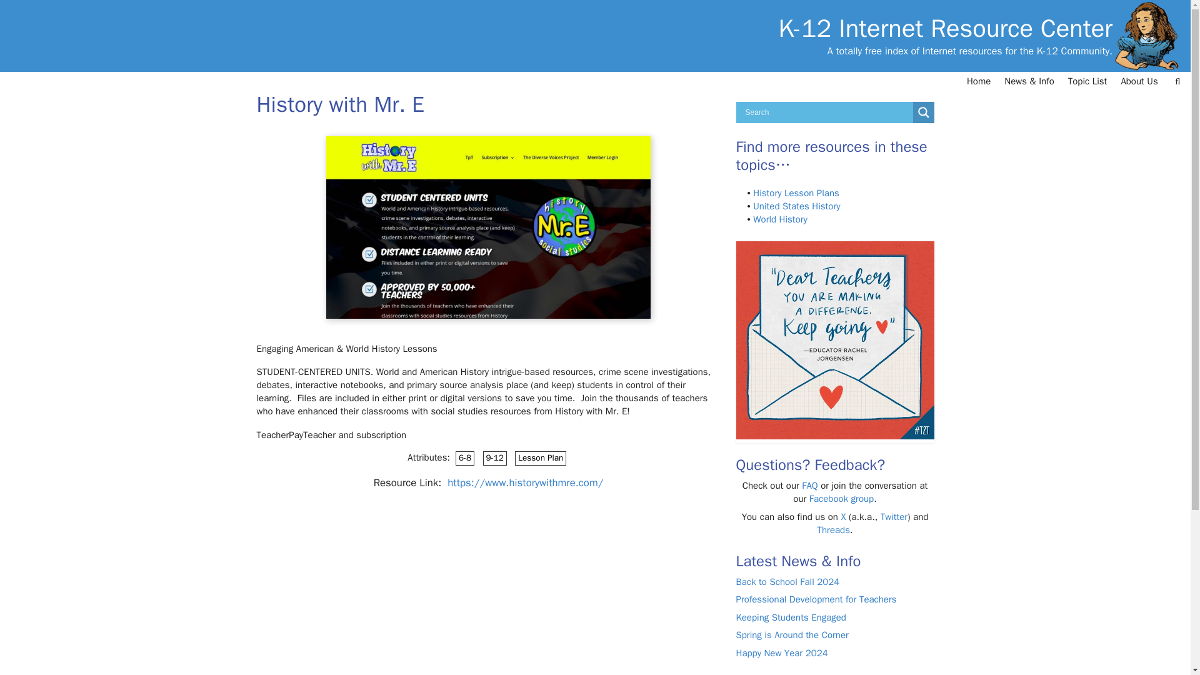 This screenshot has width=1200, height=675. What do you see at coordinates (1139, 81) in the screenshot?
I see `About Us` at bounding box center [1139, 81].